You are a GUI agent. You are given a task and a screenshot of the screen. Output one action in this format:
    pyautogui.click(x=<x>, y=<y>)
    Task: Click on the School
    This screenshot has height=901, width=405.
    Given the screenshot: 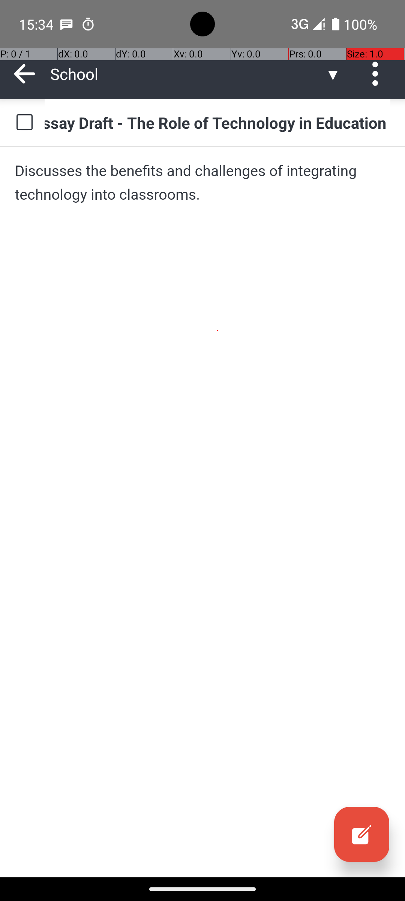 What is the action you would take?
    pyautogui.click(x=187, y=74)
    